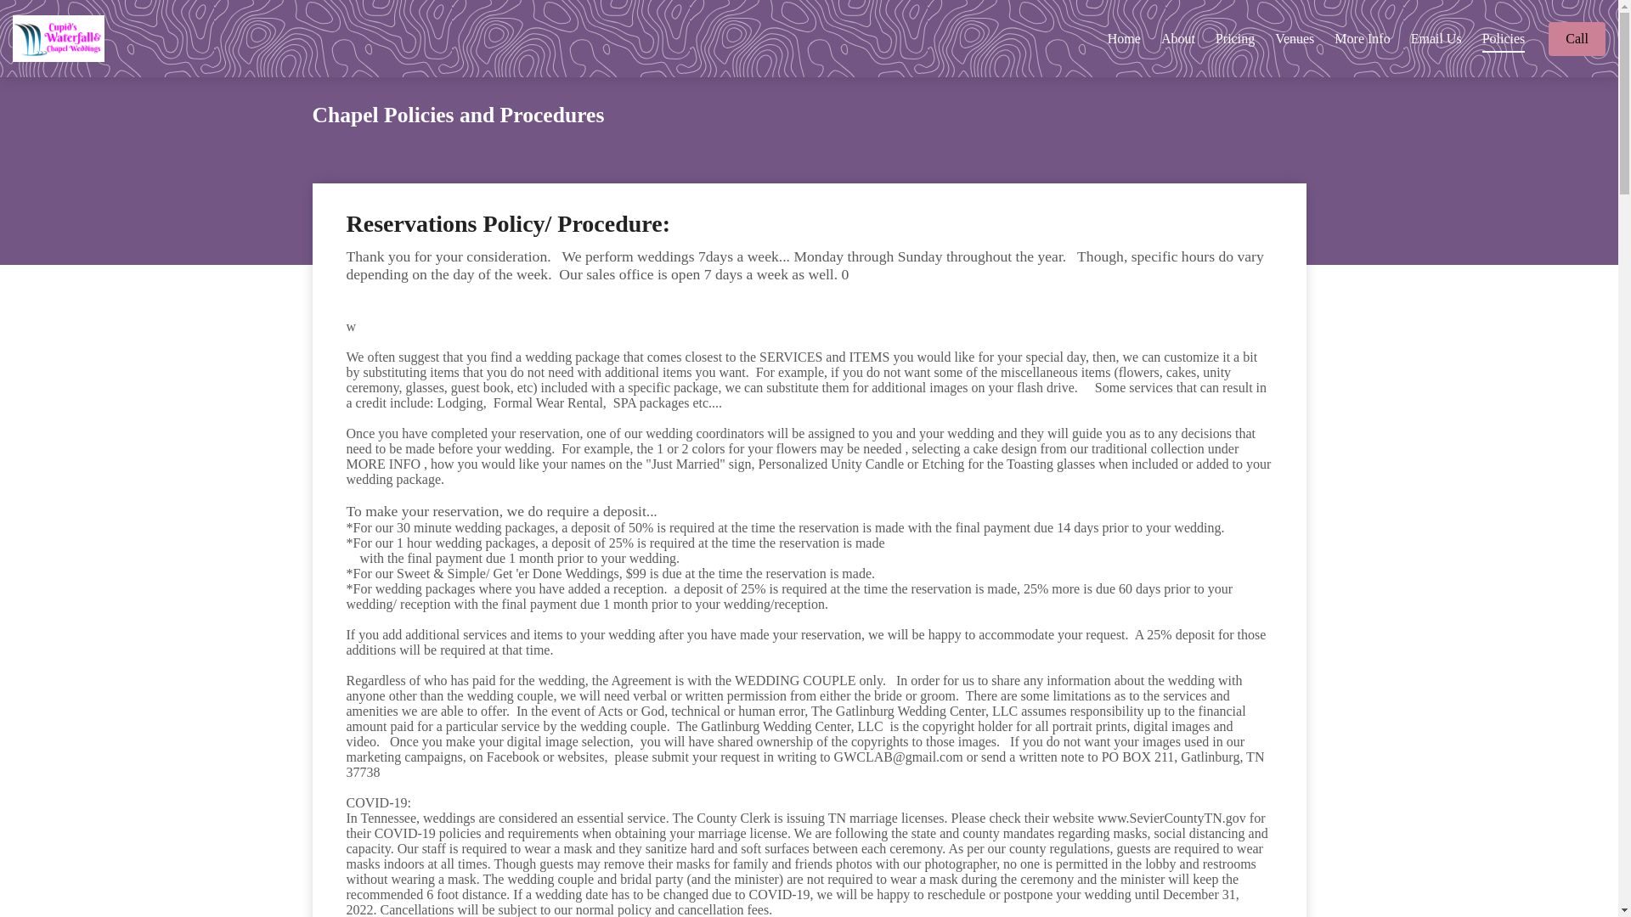  Describe the element at coordinates (1234, 37) in the screenshot. I see `Pricing` at that location.